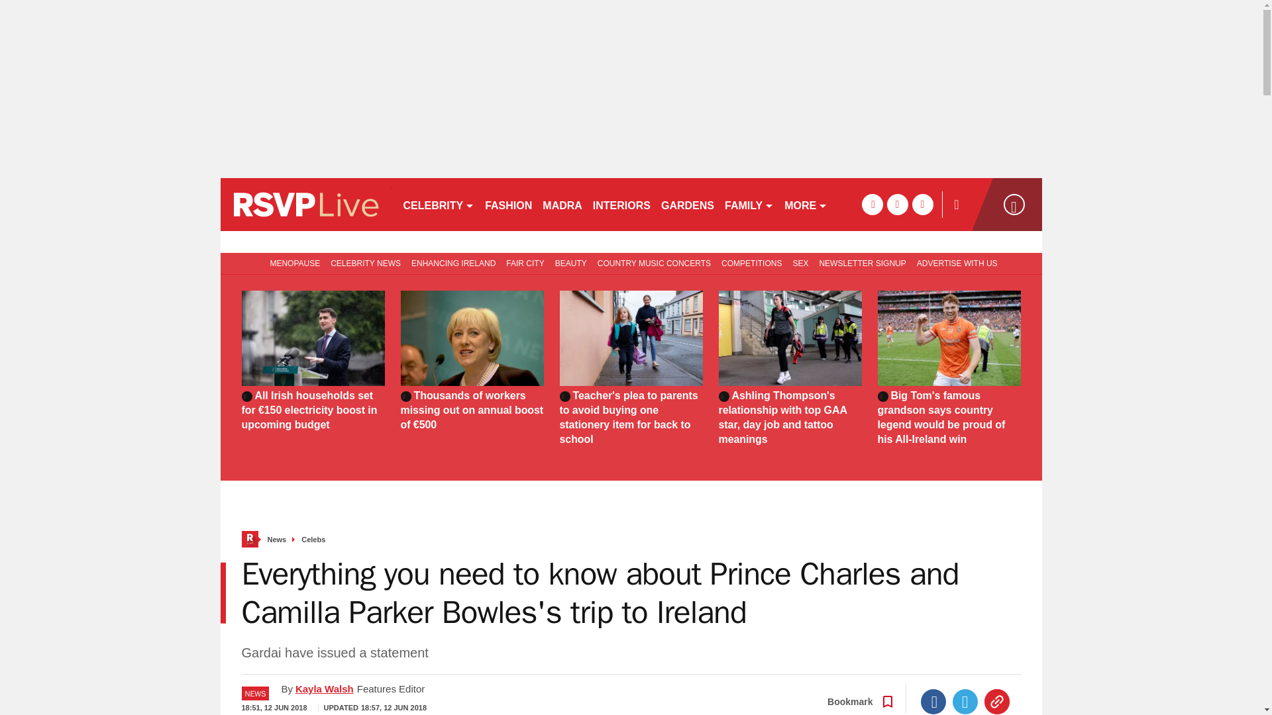 The width and height of the screenshot is (1272, 715). Describe the element at coordinates (933, 702) in the screenshot. I see `Facebook` at that location.